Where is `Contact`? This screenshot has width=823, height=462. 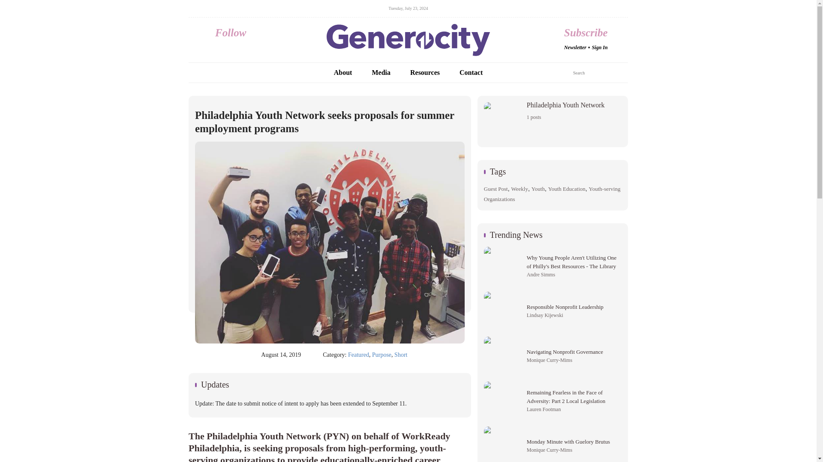 Contact is located at coordinates (552, 121).